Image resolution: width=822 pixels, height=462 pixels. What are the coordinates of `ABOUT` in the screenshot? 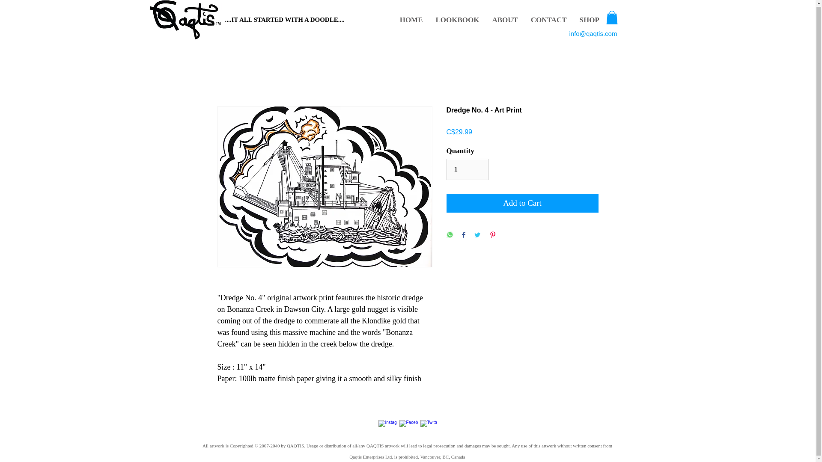 It's located at (505, 20).